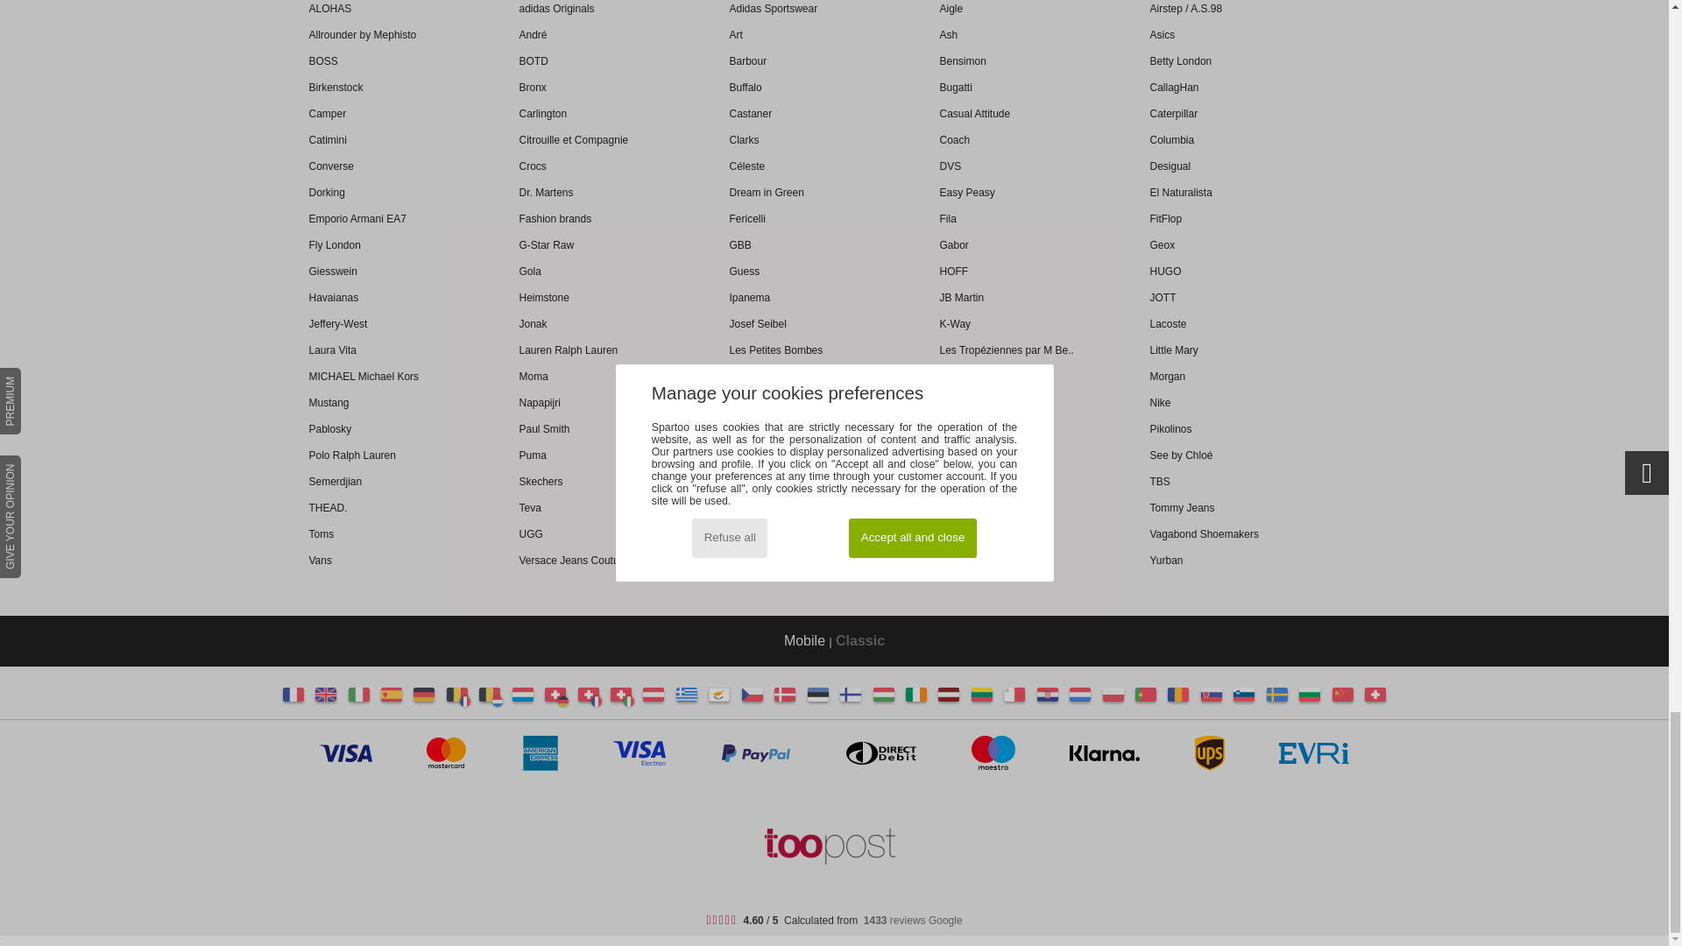 The height and width of the screenshot is (946, 1682). Describe the element at coordinates (555, 695) in the screenshot. I see `Schweiz` at that location.